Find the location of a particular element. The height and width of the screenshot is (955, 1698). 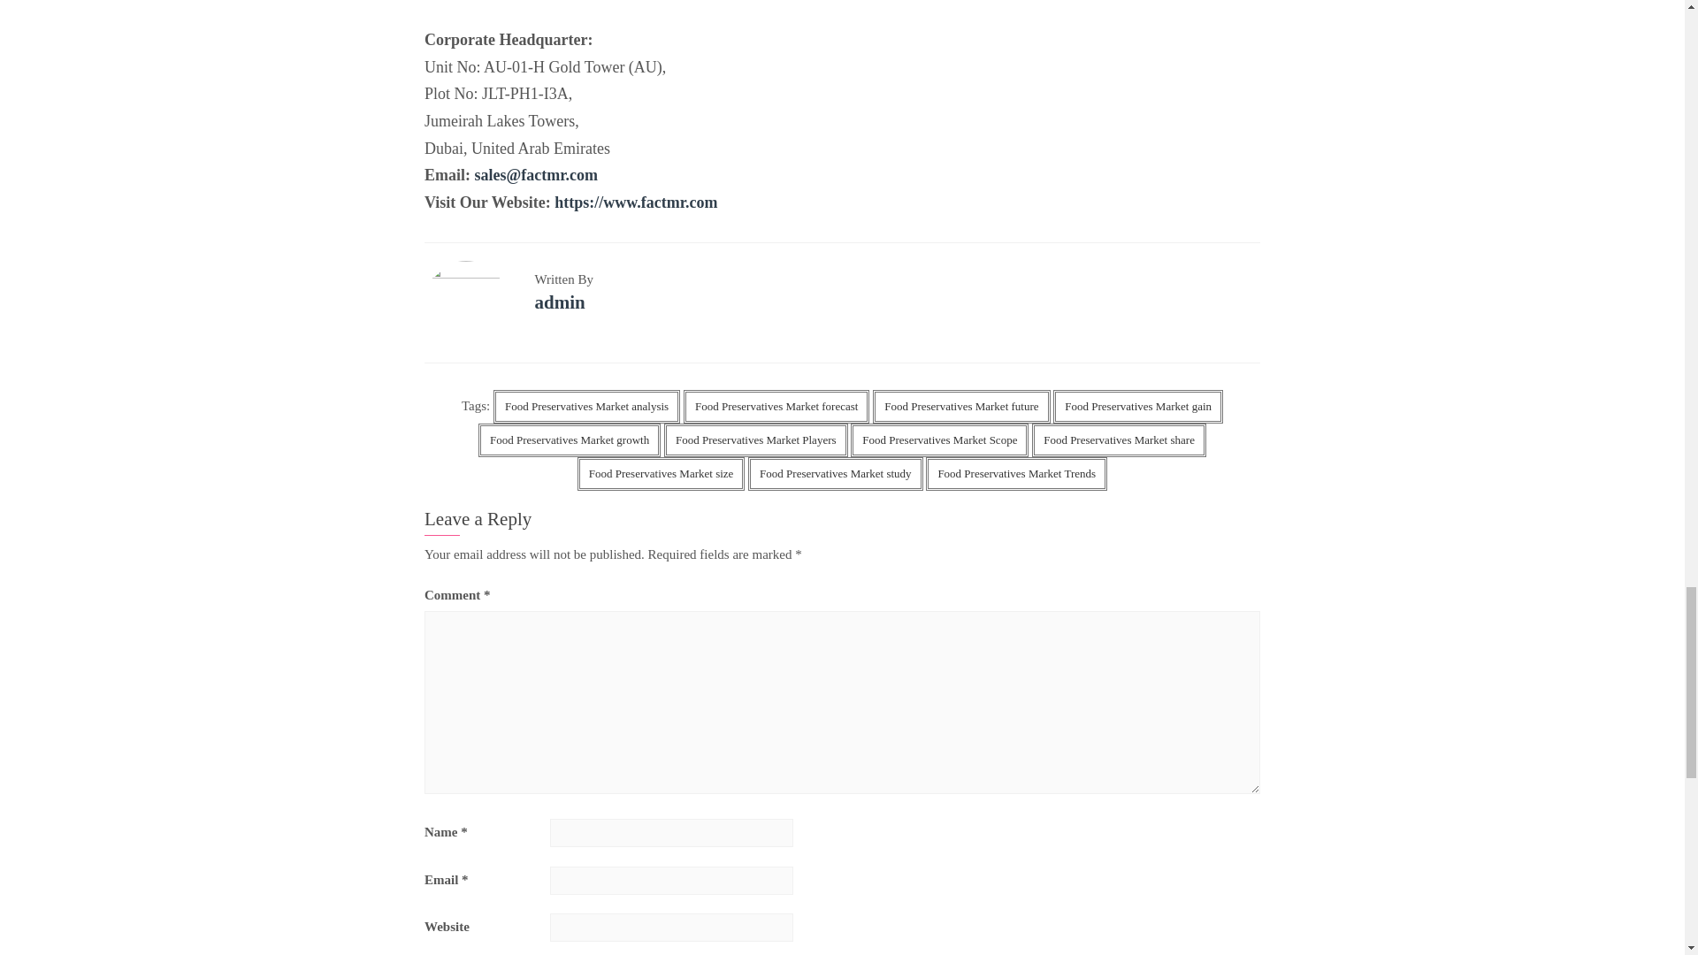

Food Preservatives Market analysis is located at coordinates (587, 407).